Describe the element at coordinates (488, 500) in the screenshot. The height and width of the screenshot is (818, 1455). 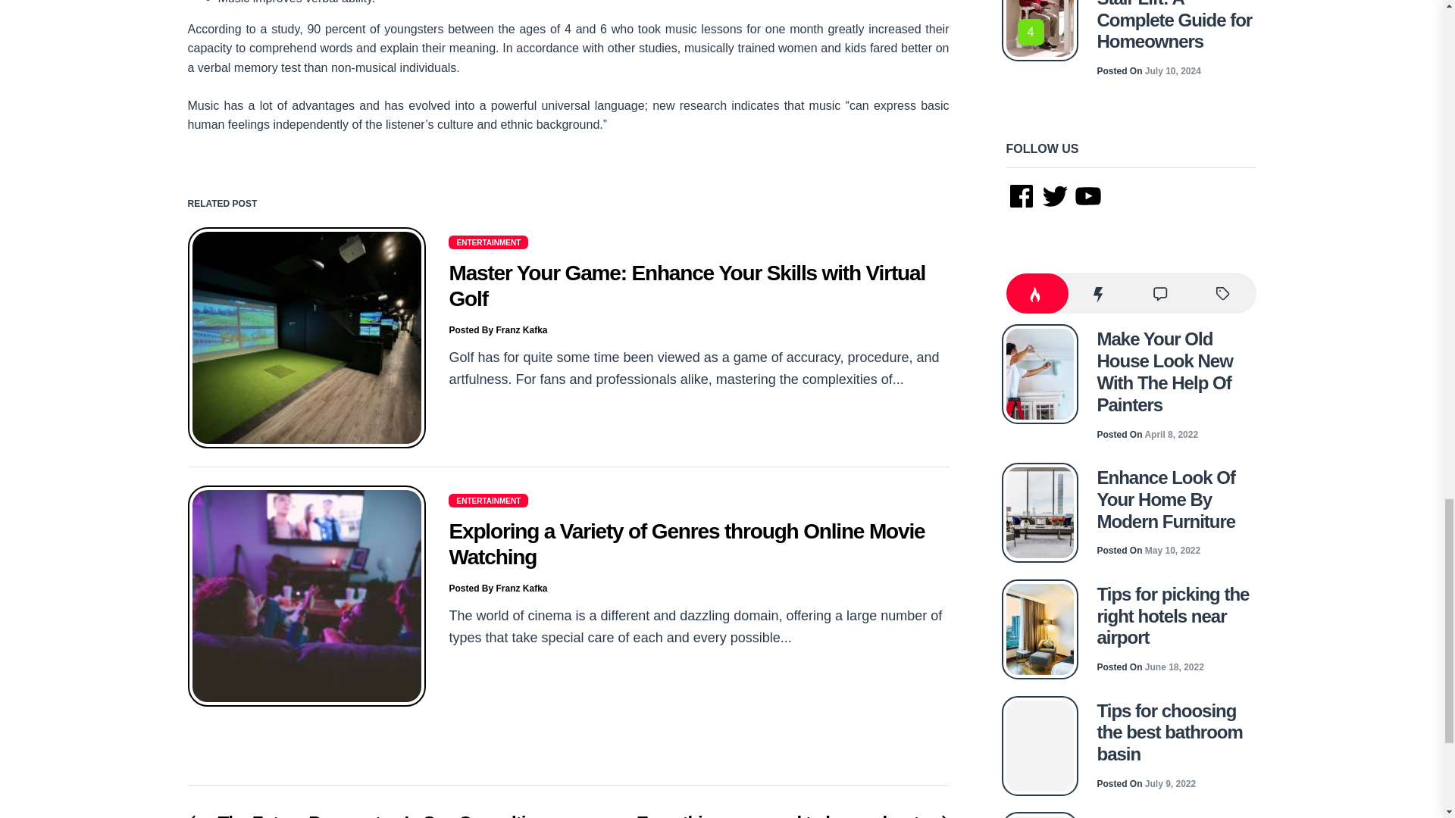
I see `ENTERTAINMENT` at that location.